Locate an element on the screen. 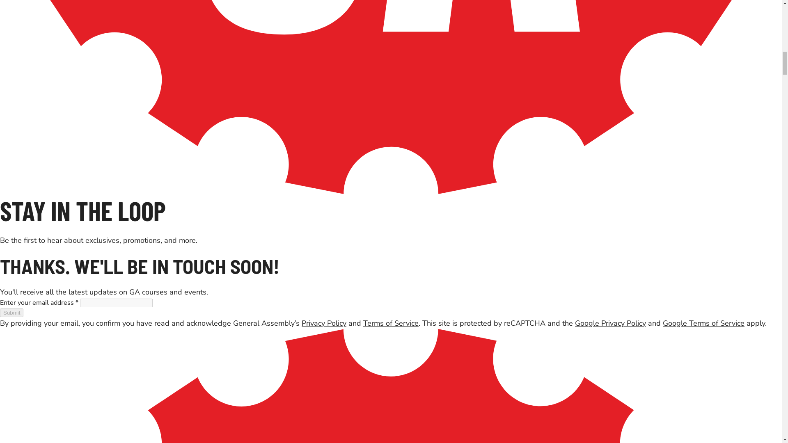 The height and width of the screenshot is (443, 788). Privacy Policy is located at coordinates (324, 323).